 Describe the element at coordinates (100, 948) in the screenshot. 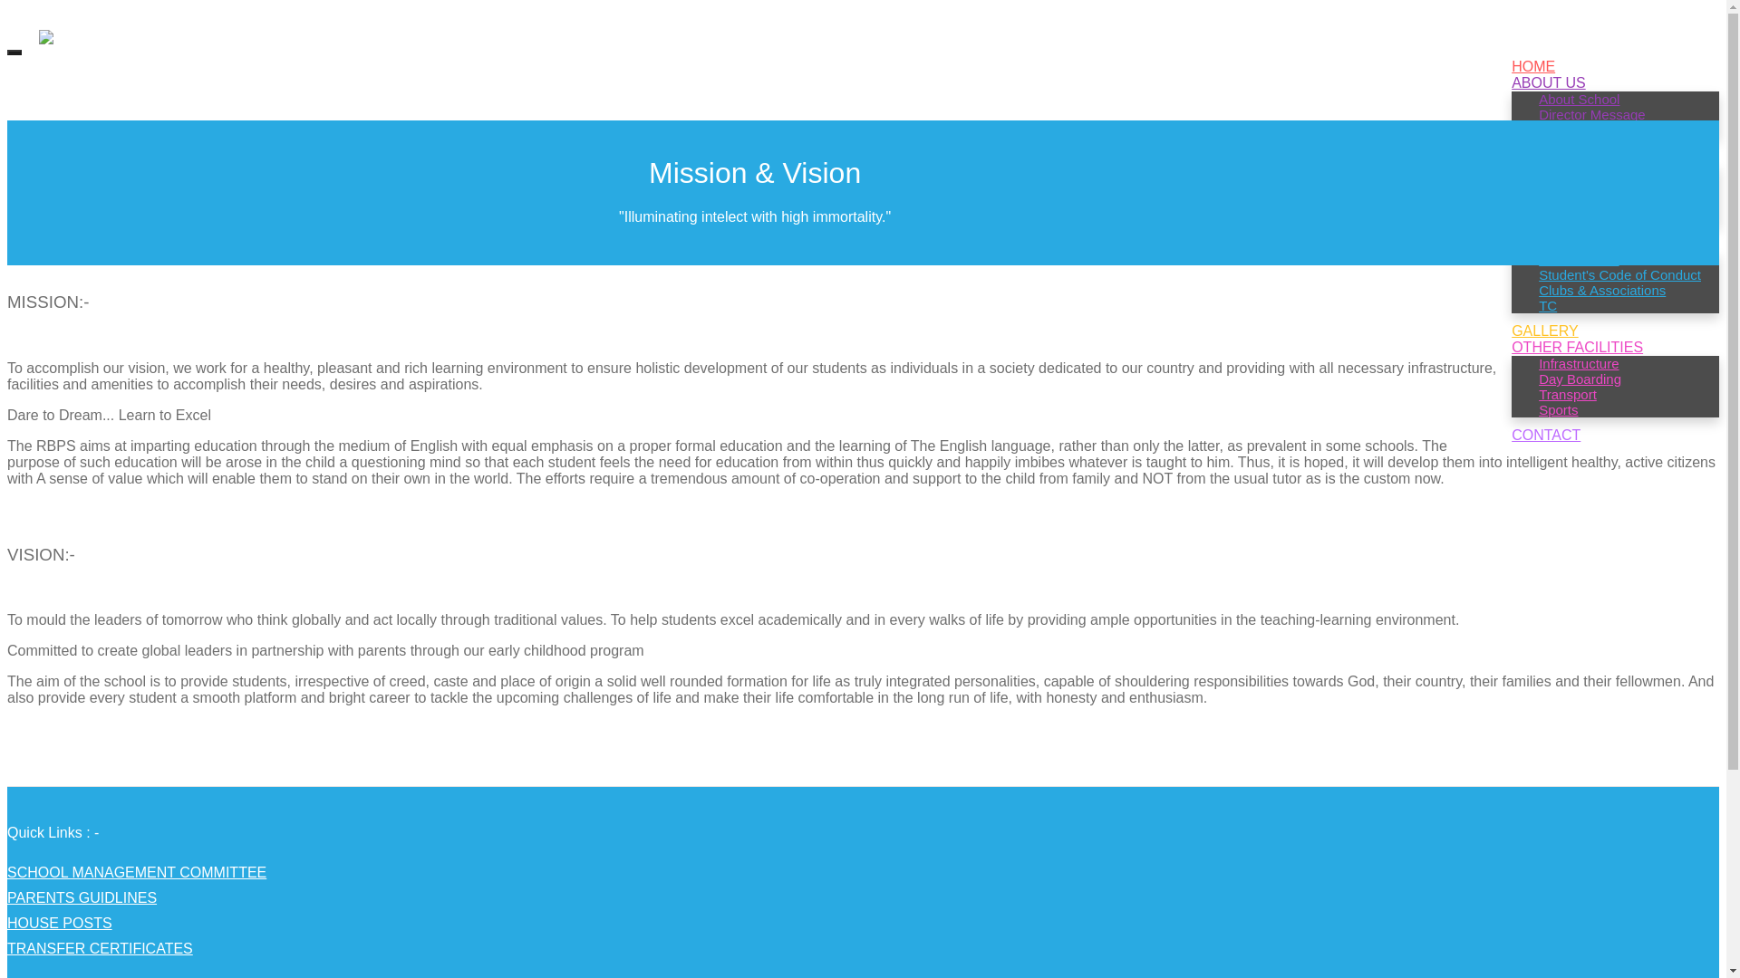

I see `TRANSFER CERTIFICATES` at that location.